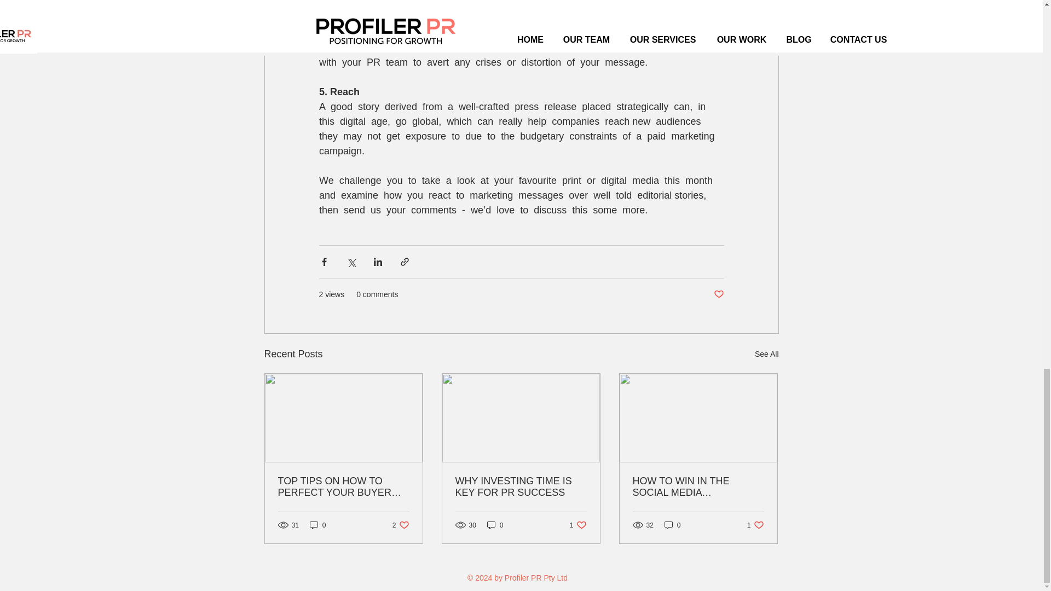 This screenshot has height=591, width=1051. I want to click on HOW TO WIN IN THE SOCIAL MEDIA ENGAGEMENT STAKES, so click(344, 487).